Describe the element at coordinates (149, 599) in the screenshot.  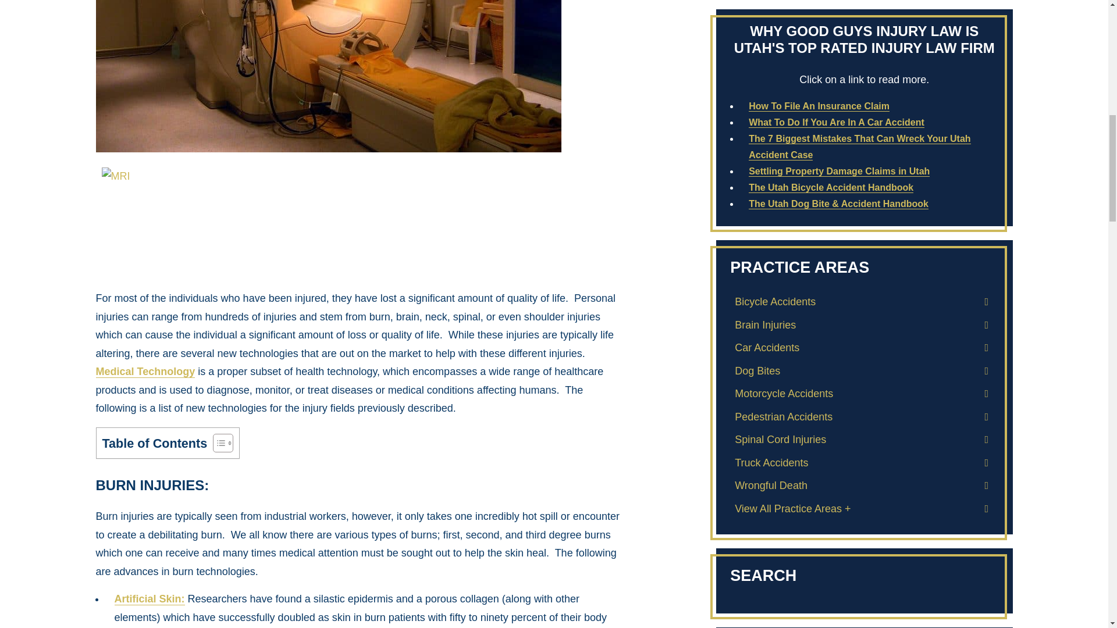
I see `Skin` at that location.